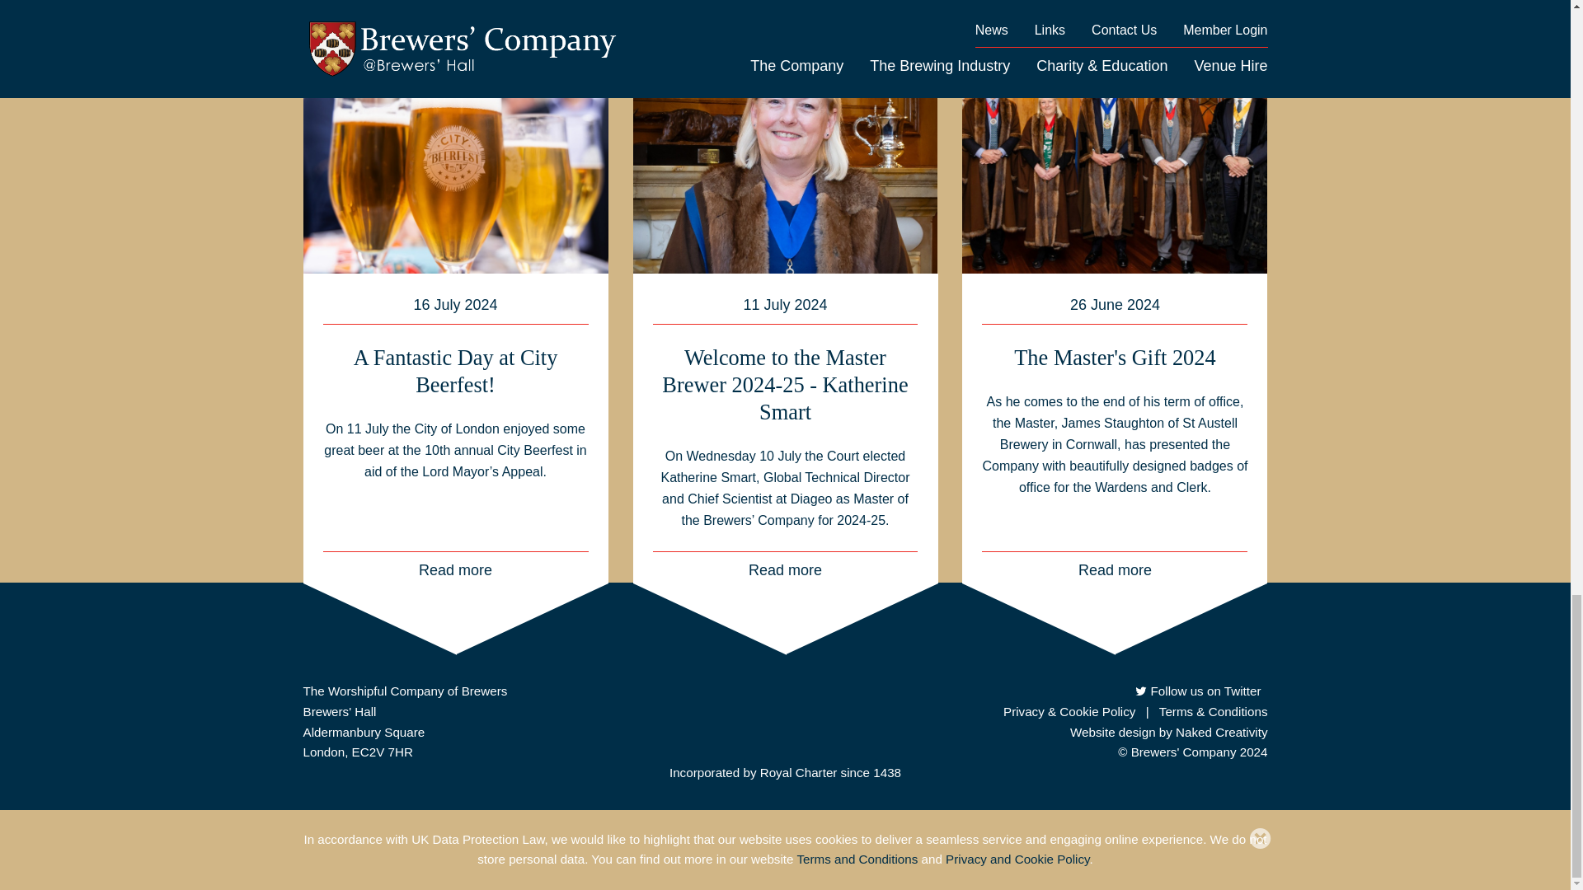  Describe the element at coordinates (784, 385) in the screenshot. I see `Welcome to the Master Brewer 2024-25 - Katherine Smart` at that location.